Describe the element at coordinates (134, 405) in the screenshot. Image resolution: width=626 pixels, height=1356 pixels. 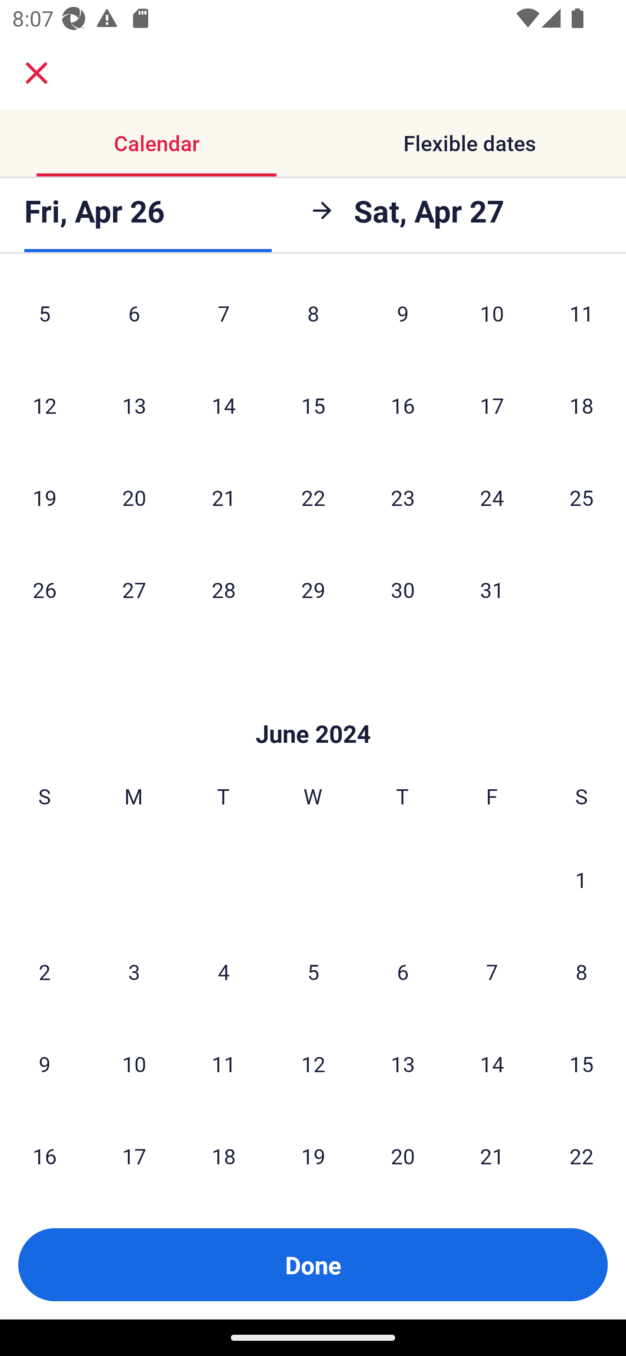
I see `13 Monday, May 13, 2024` at that location.